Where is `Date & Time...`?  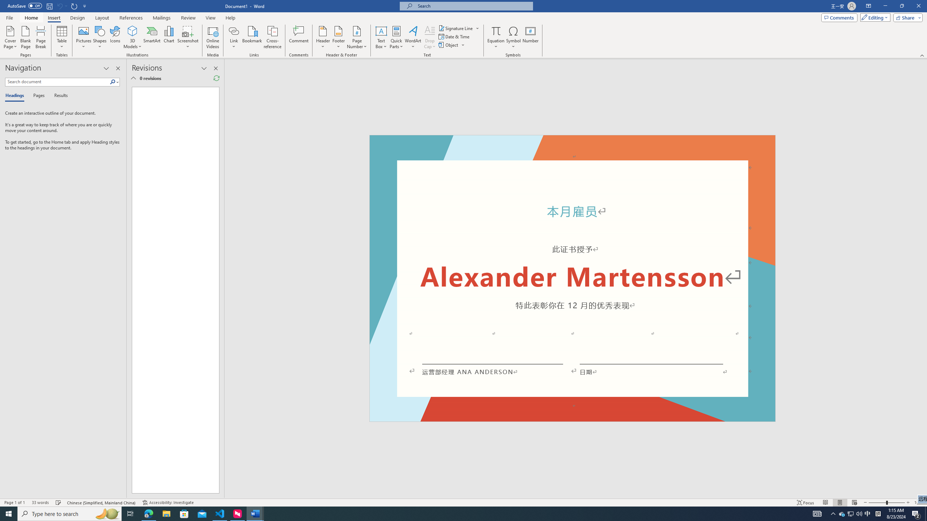
Date & Time... is located at coordinates (455, 36).